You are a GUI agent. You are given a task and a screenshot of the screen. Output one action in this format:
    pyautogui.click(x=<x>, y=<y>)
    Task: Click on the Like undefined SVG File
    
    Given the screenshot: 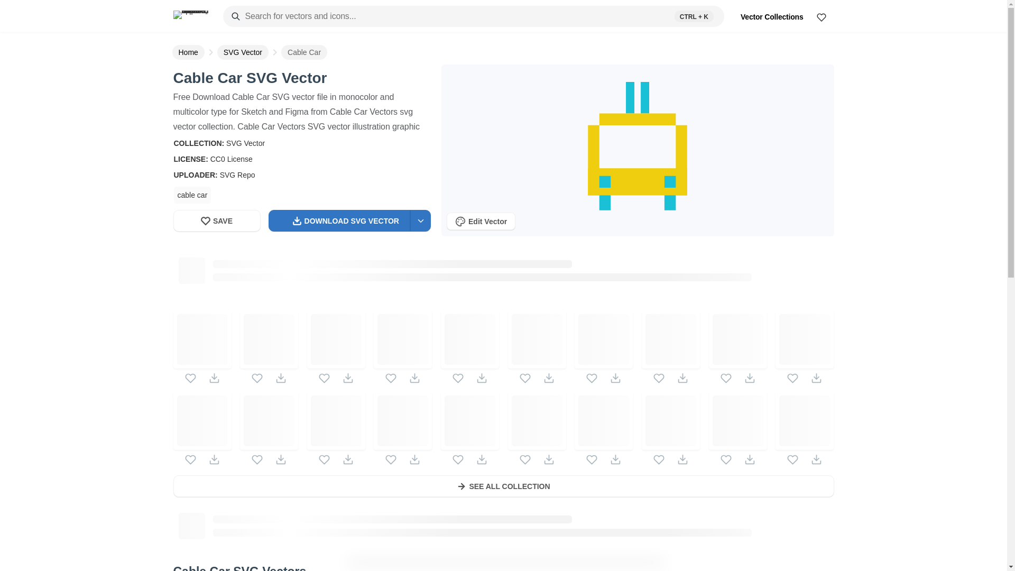 What is the action you would take?
    pyautogui.click(x=458, y=459)
    